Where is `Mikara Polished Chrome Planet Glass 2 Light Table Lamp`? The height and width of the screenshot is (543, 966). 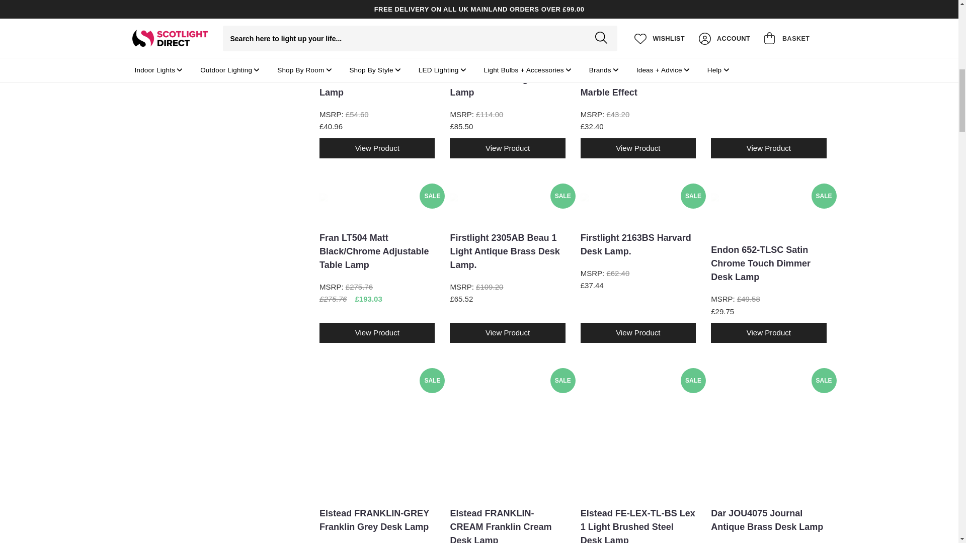
Mikara Polished Chrome Planet Glass 2 Light Table Lamp is located at coordinates (507, 23).